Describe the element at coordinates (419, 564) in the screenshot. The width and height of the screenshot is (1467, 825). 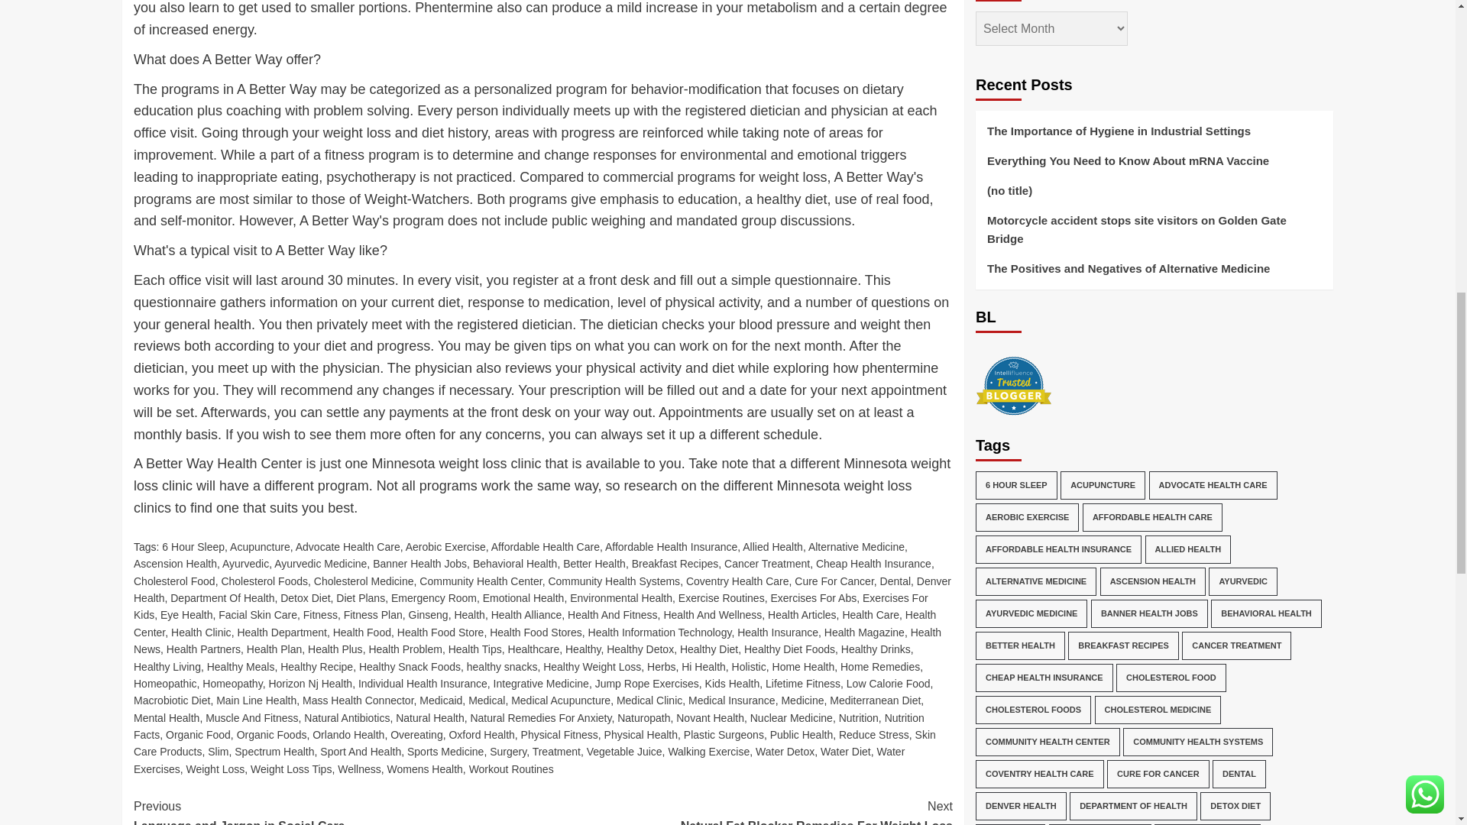
I see `Banner Health Jobs` at that location.